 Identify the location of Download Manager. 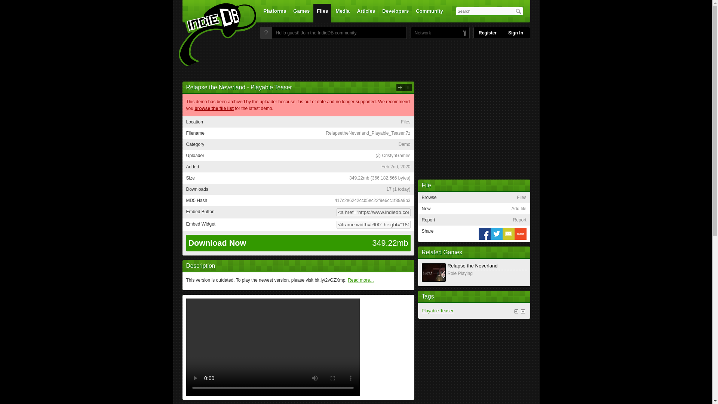
(392, 156).